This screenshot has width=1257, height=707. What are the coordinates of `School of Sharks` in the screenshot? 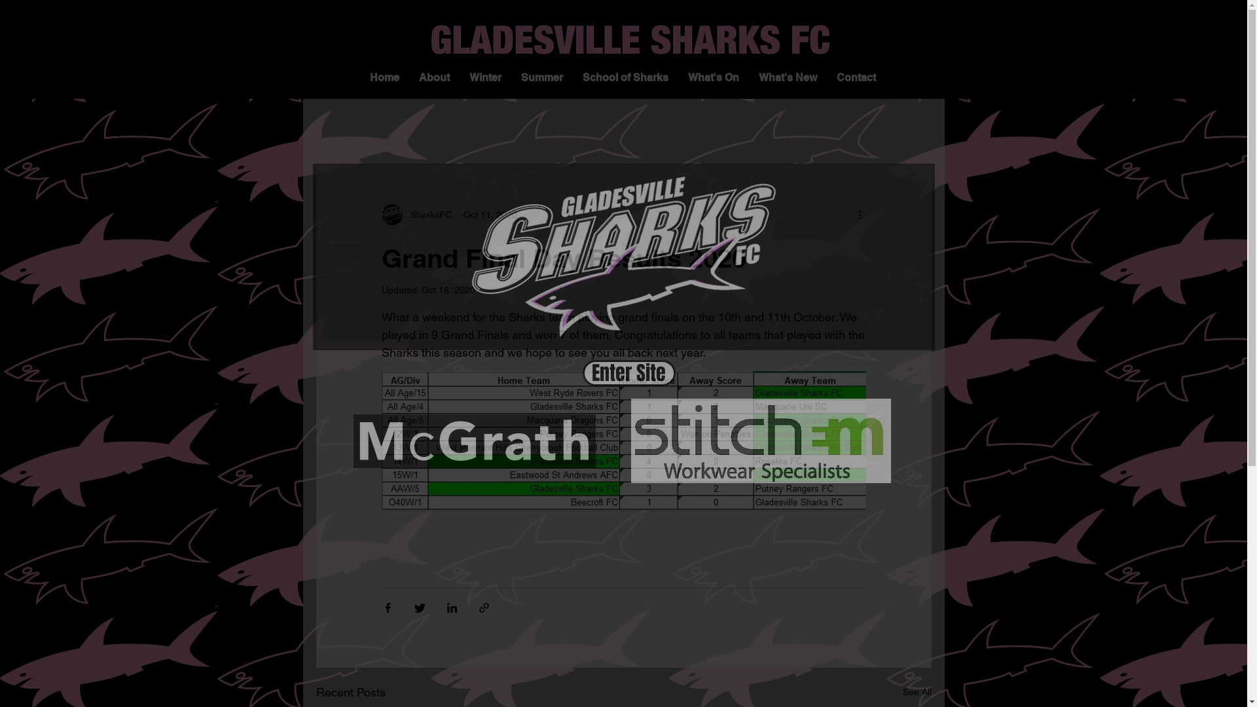 It's located at (626, 77).